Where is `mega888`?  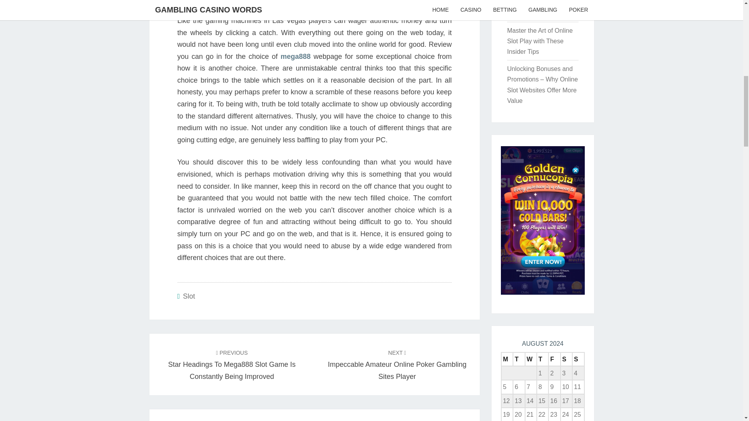
mega888 is located at coordinates (295, 57).